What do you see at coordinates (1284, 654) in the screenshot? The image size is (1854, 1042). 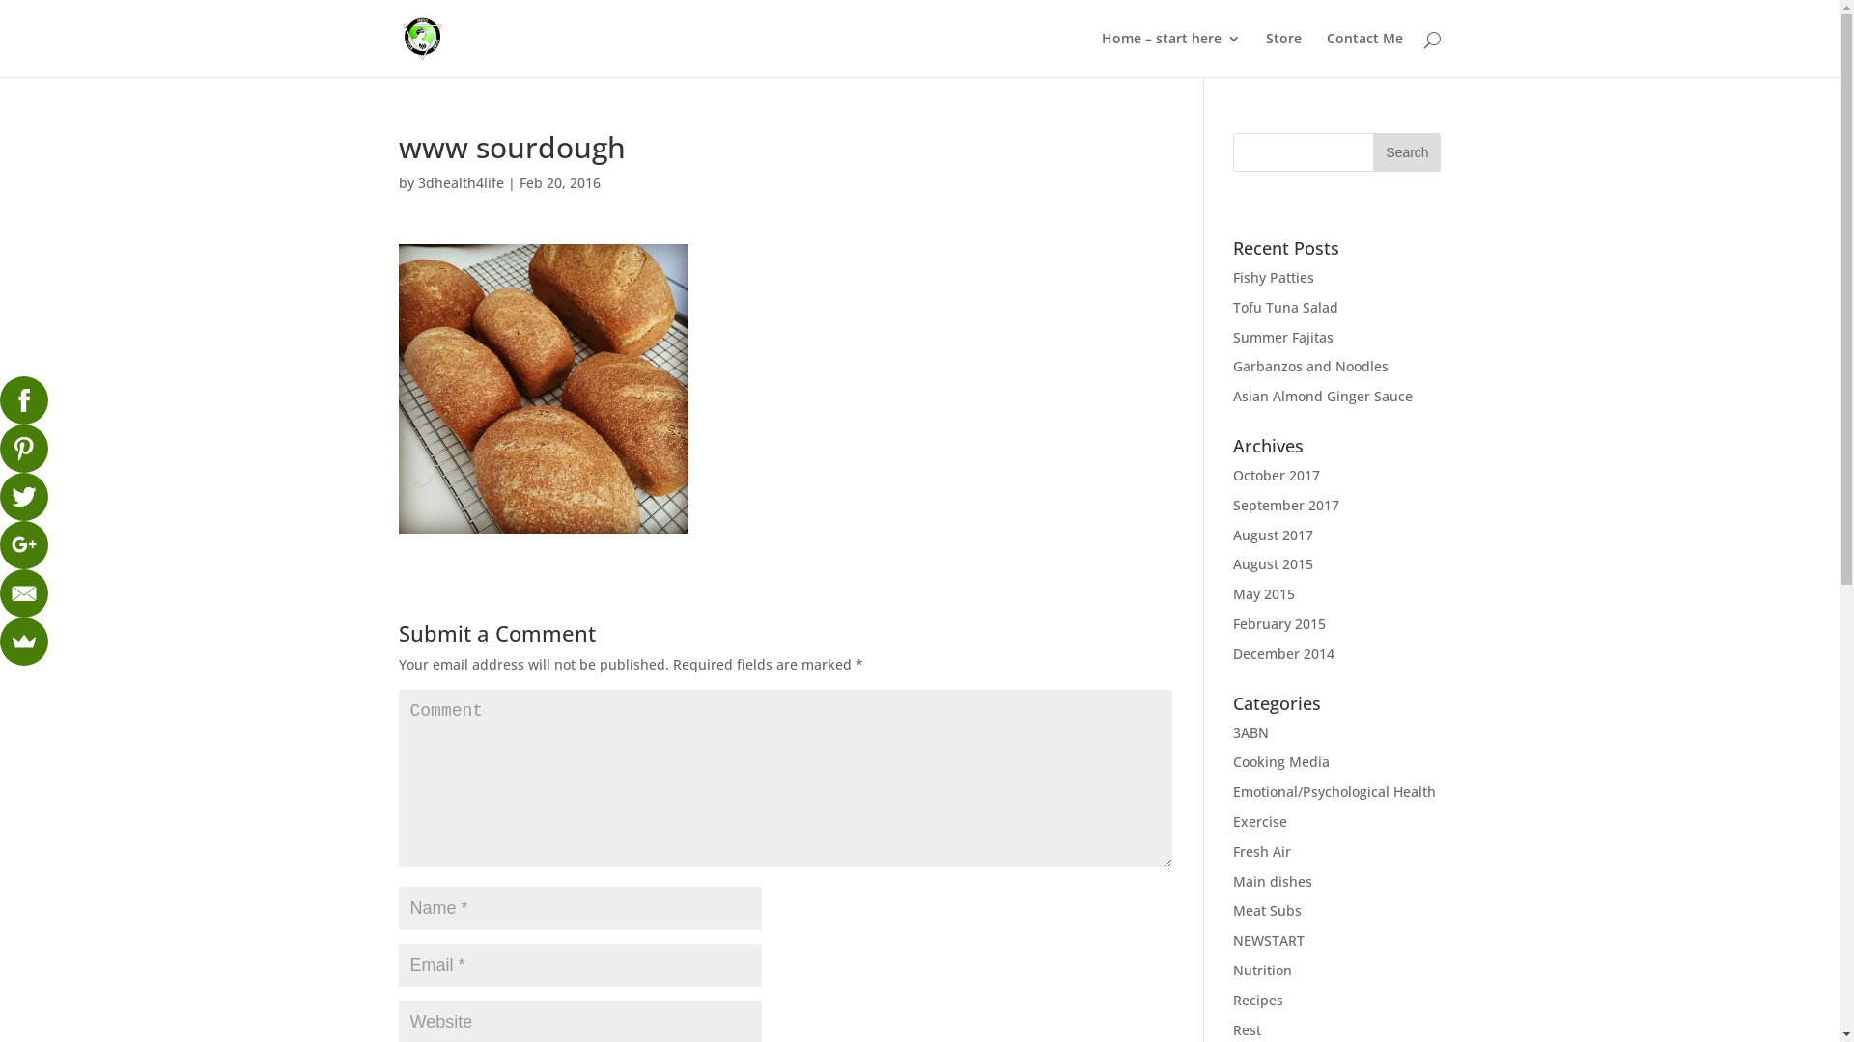 I see `December 2014` at bounding box center [1284, 654].